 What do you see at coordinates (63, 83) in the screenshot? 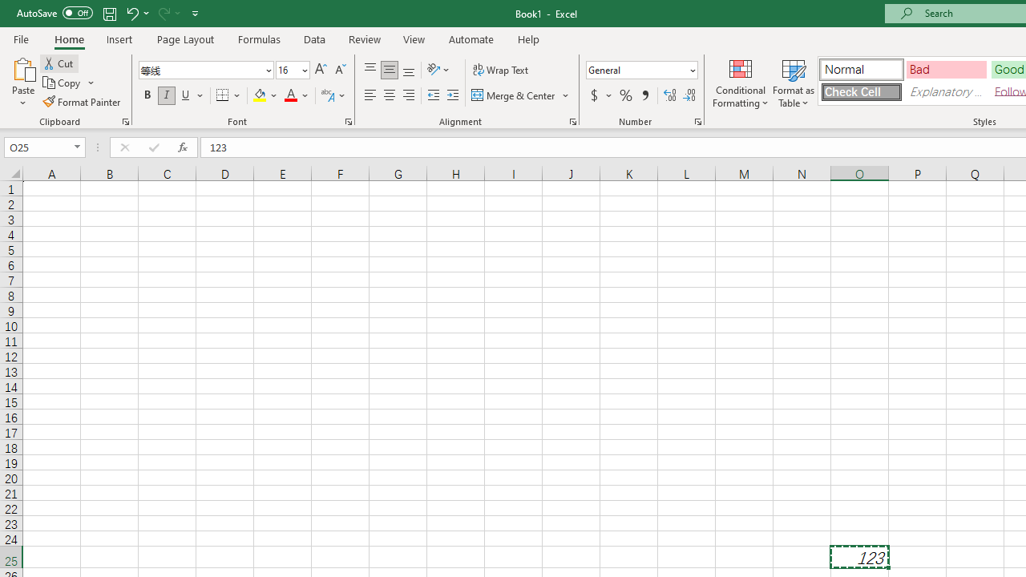
I see `Copy` at bounding box center [63, 83].